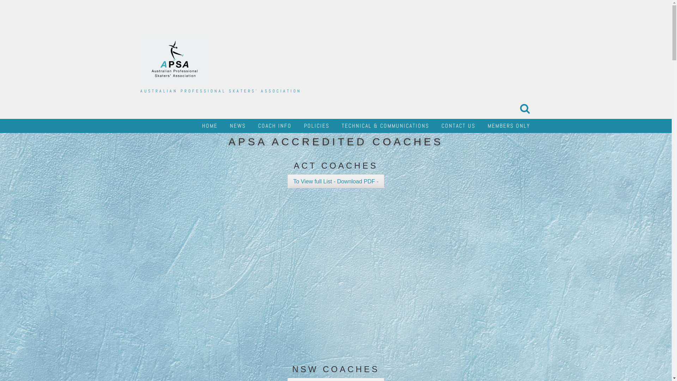 The height and width of the screenshot is (381, 677). What do you see at coordinates (336, 181) in the screenshot?
I see `To View full List - Download PDF -` at bounding box center [336, 181].